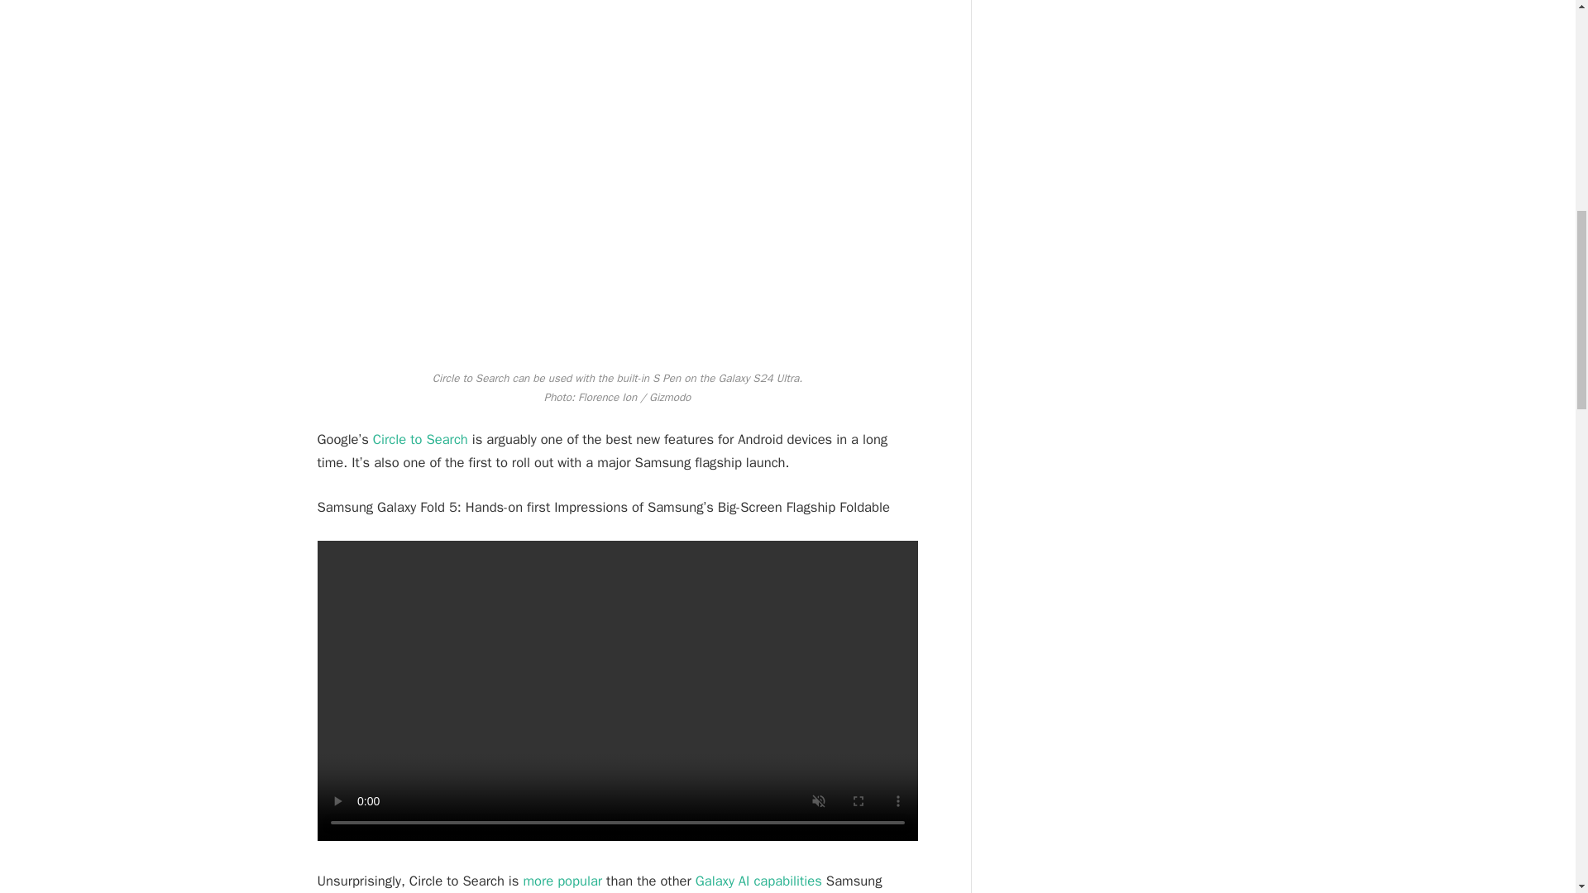 Image resolution: width=1588 pixels, height=893 pixels. Describe the element at coordinates (420, 439) in the screenshot. I see `Circle to Search` at that location.